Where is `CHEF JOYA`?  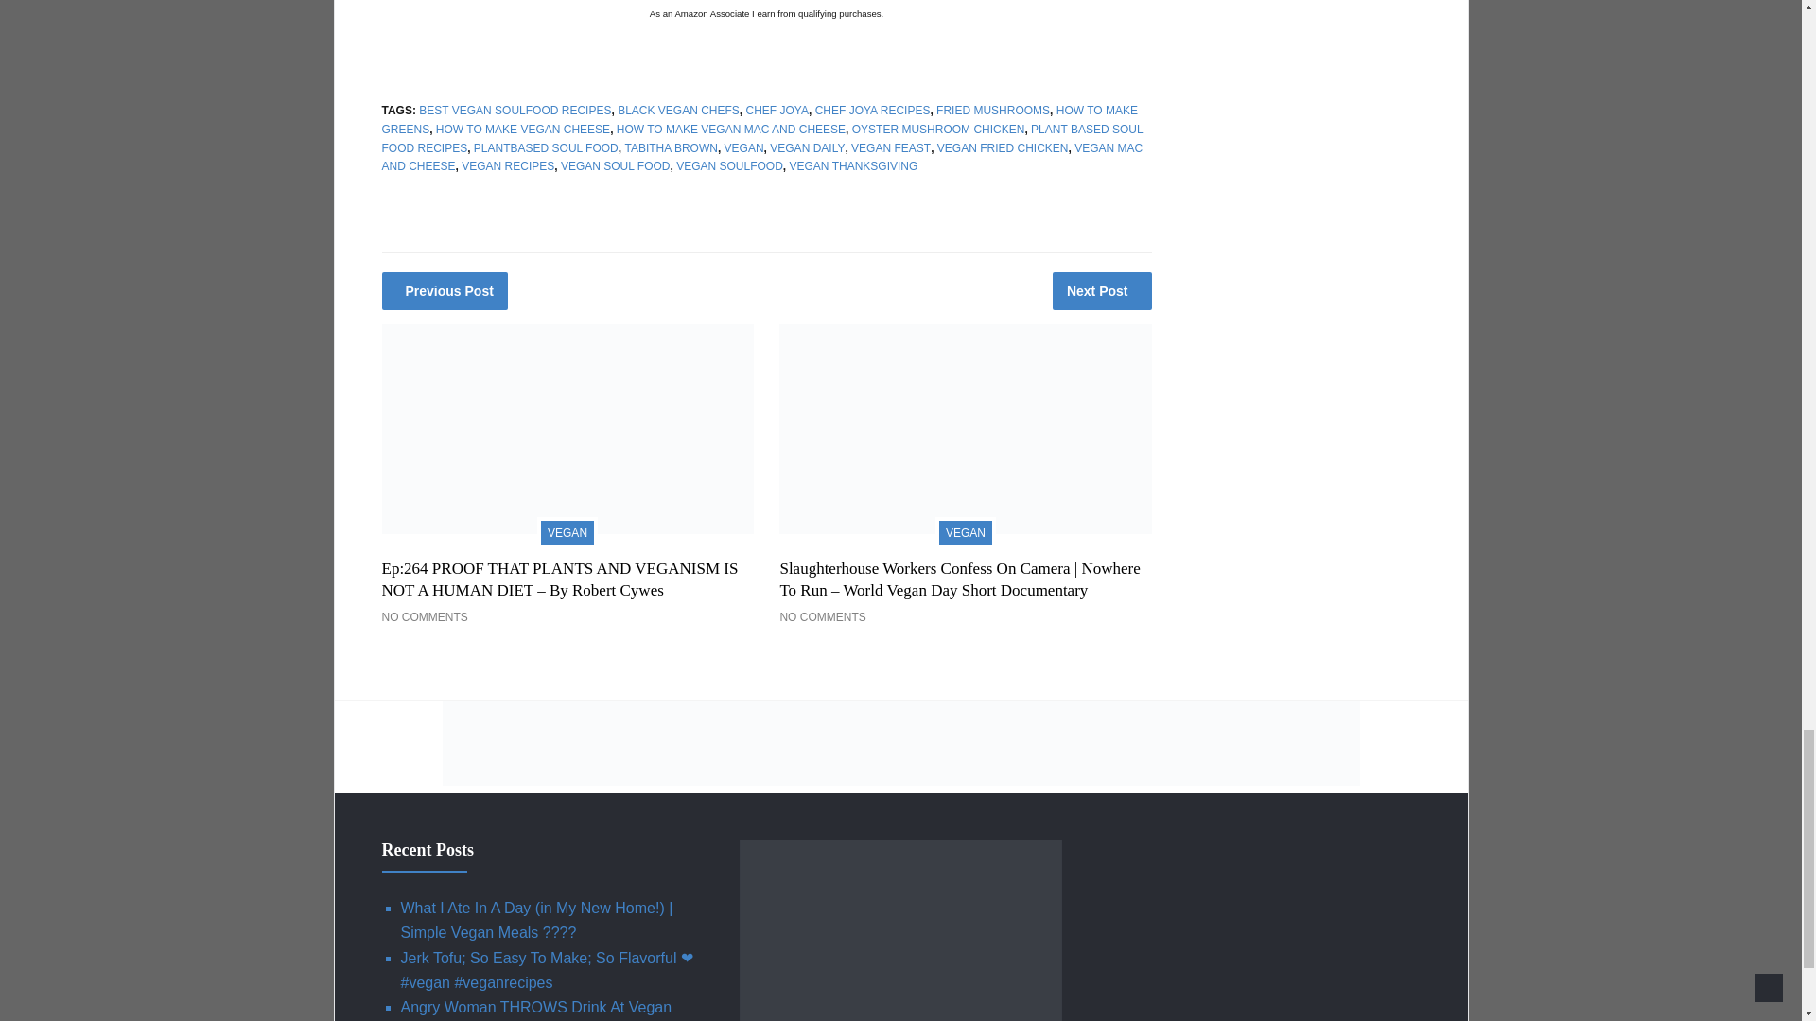
CHEF JOYA is located at coordinates (776, 111).